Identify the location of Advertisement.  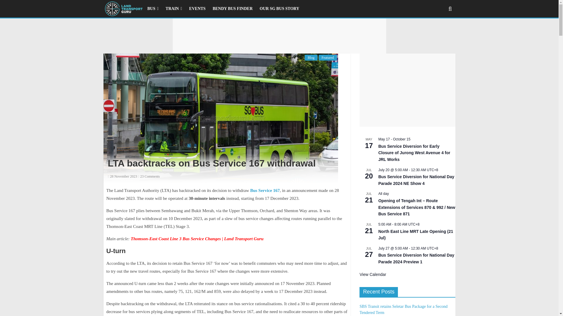
(407, 90).